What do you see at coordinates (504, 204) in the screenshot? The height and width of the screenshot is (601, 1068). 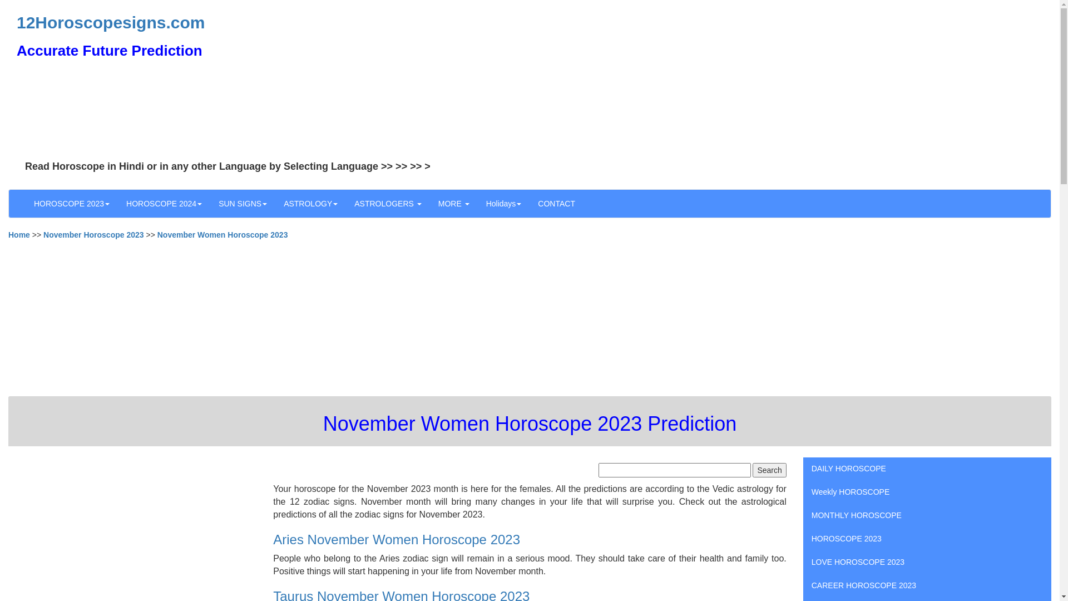 I see `Holidays` at bounding box center [504, 204].